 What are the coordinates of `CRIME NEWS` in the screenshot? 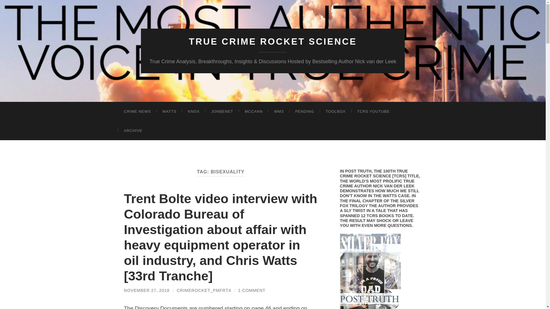 It's located at (137, 112).